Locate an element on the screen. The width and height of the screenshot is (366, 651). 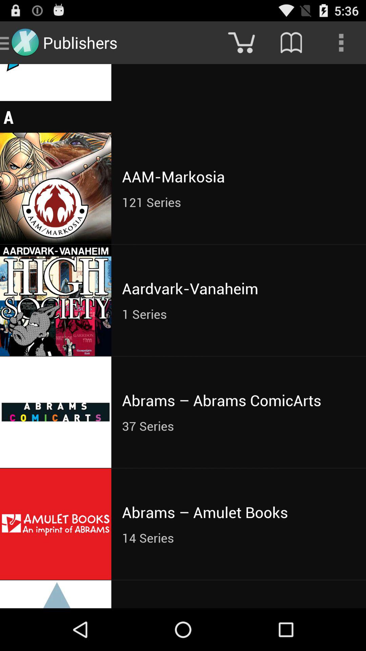
flip to 1 series icon is located at coordinates (239, 314).